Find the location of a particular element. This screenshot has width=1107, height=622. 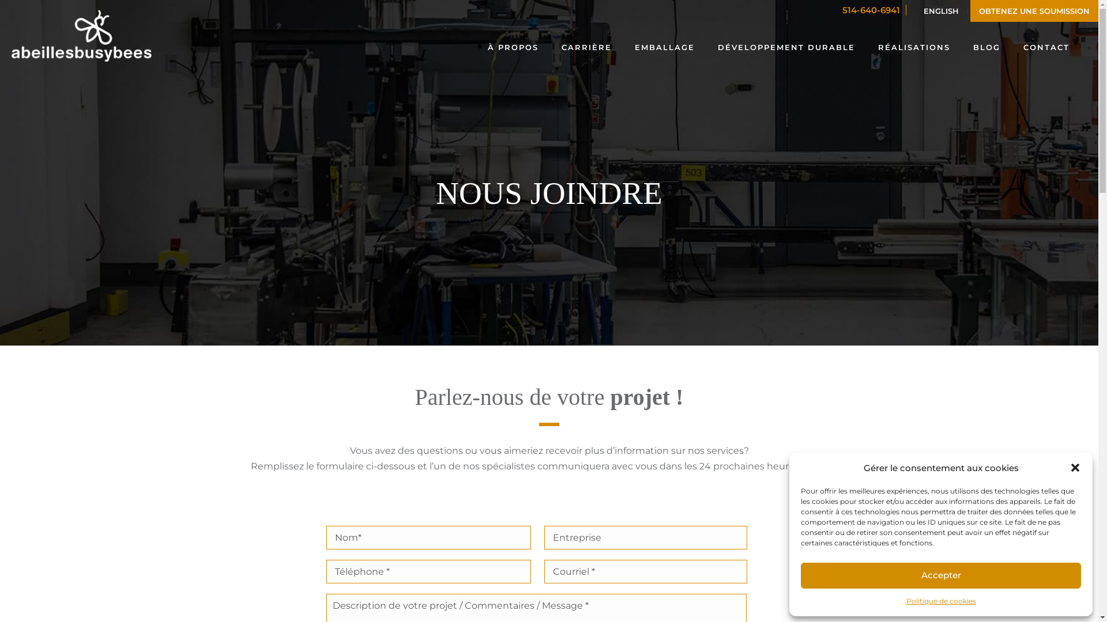

CONTACT is located at coordinates (1046, 46).